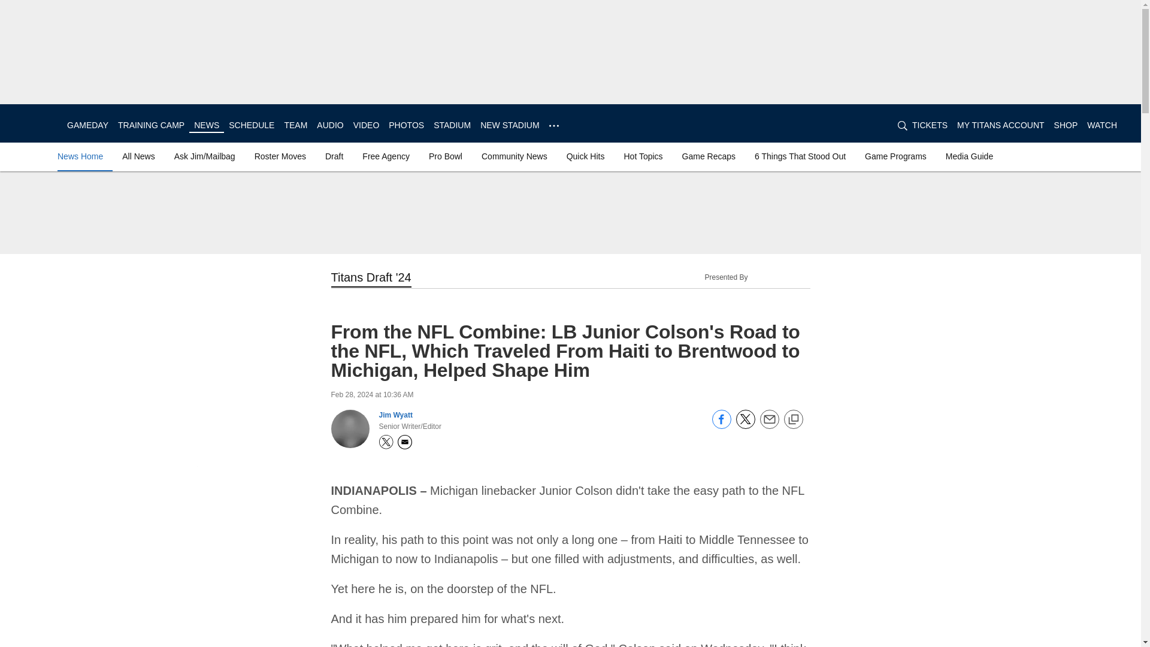  What do you see at coordinates (554, 123) in the screenshot?
I see `...` at bounding box center [554, 123].